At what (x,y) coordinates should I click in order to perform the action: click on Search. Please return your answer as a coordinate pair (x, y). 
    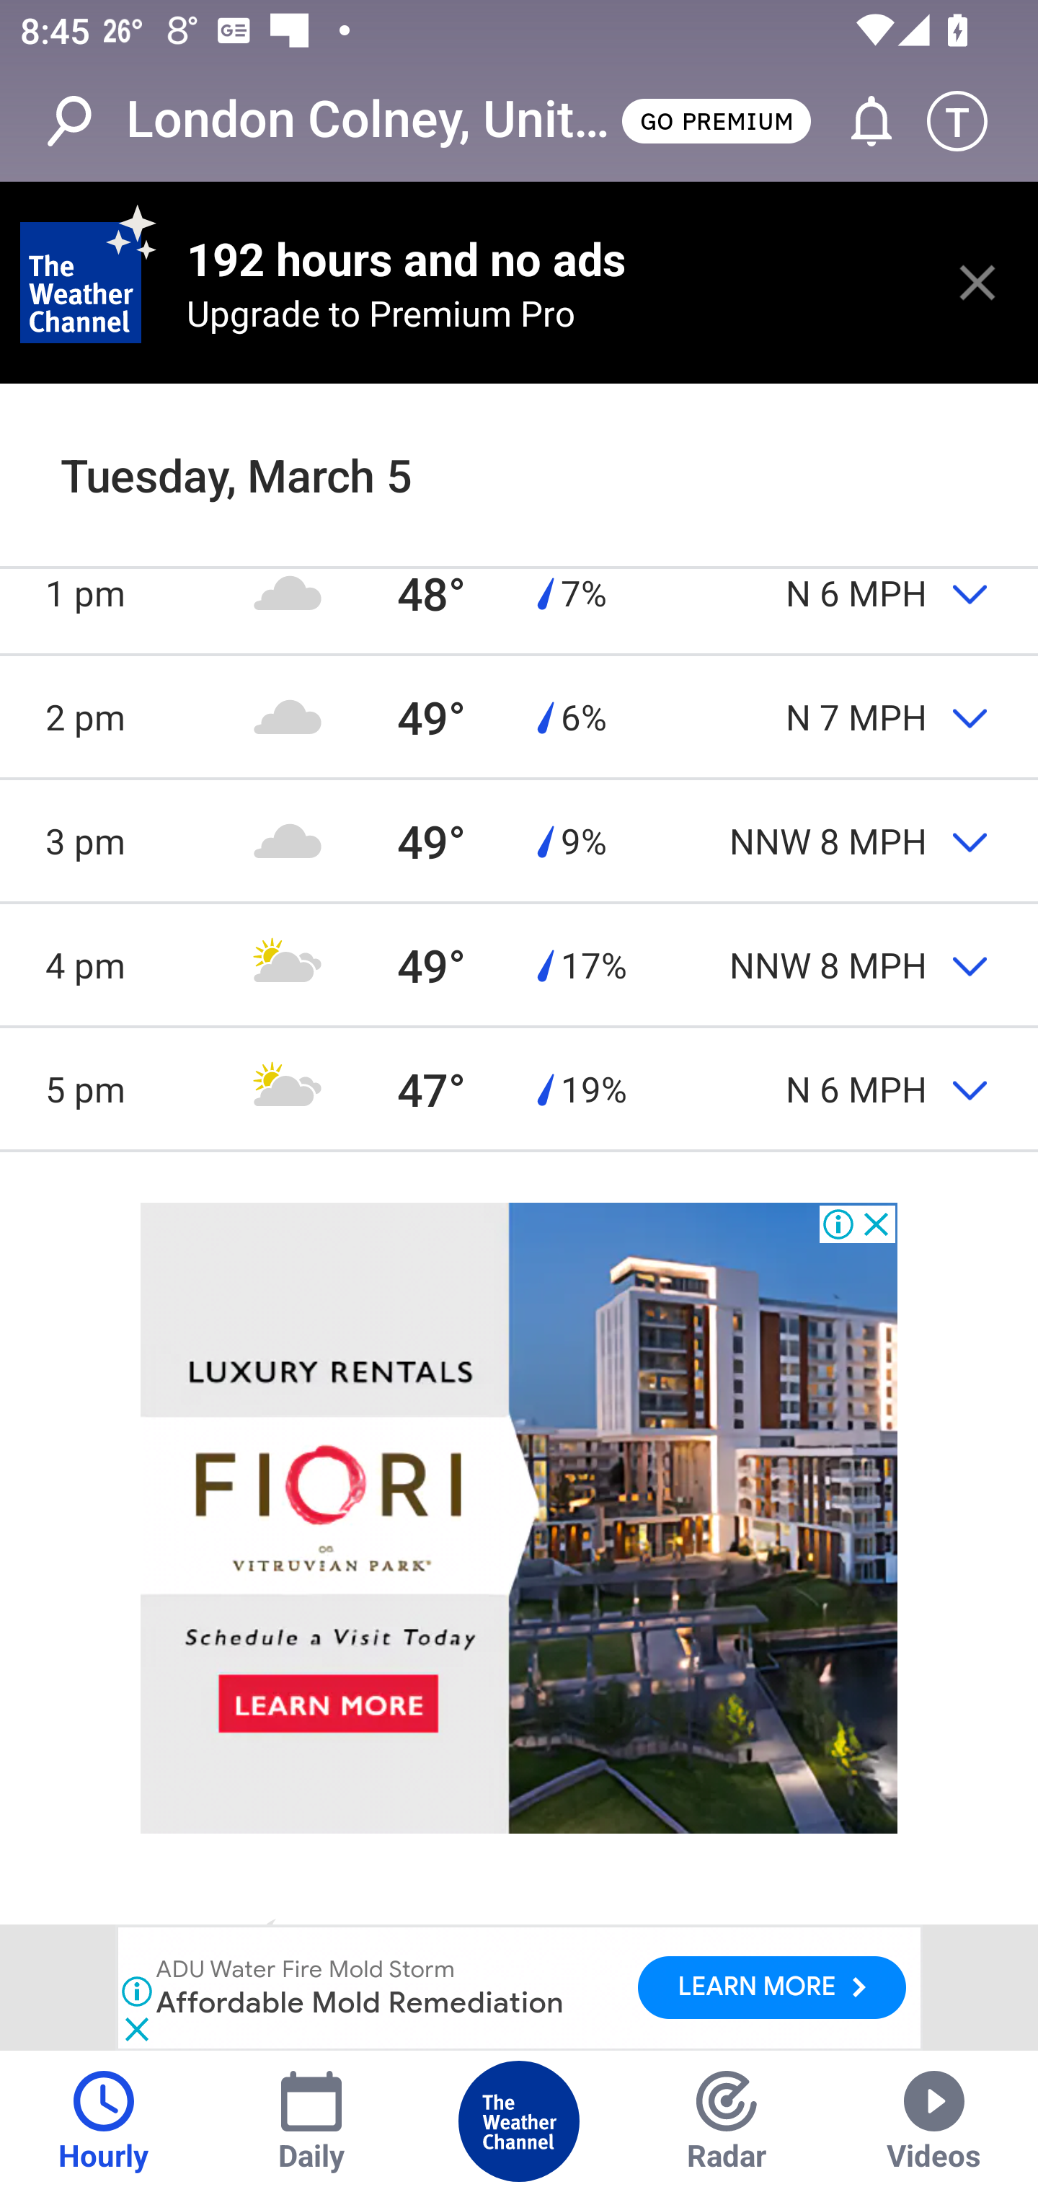
    Looking at the image, I should click on (84, 121).